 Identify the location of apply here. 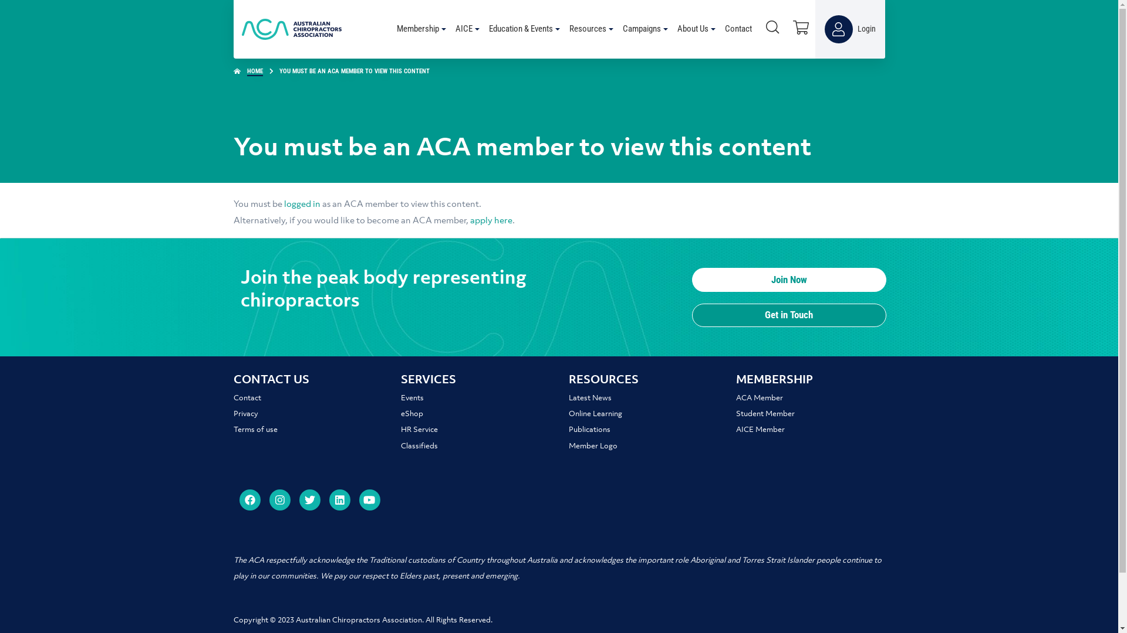
(491, 222).